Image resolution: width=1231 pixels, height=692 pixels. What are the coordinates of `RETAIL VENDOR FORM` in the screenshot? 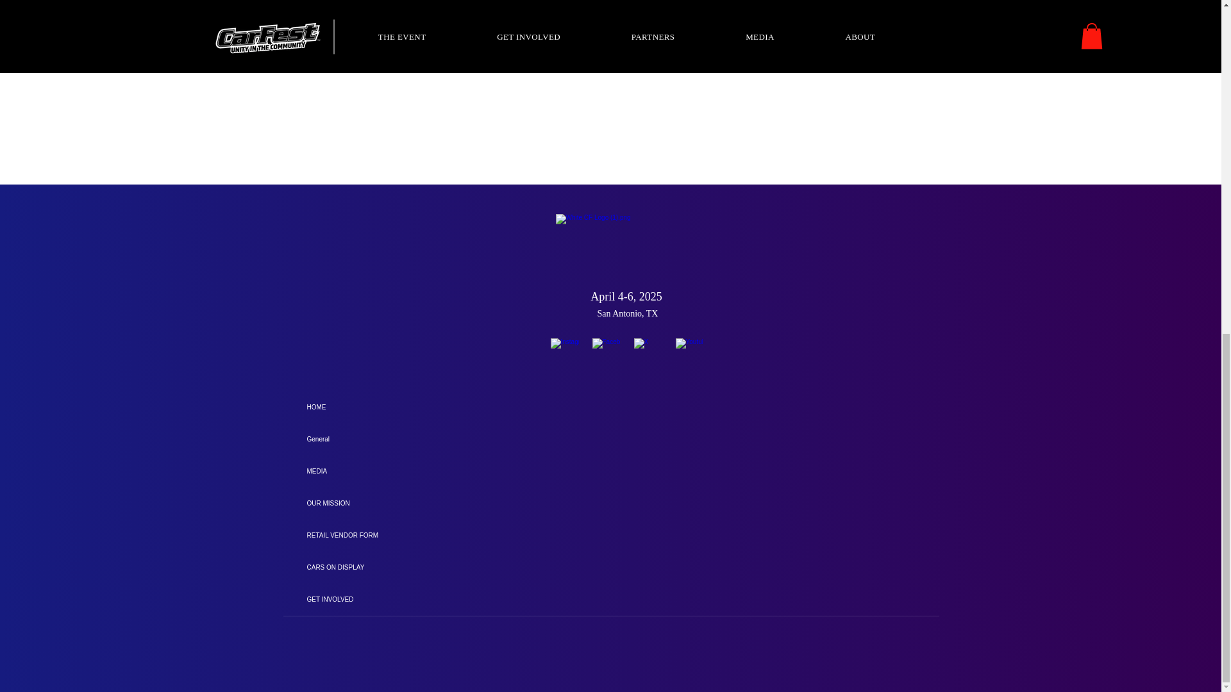 It's located at (610, 536).